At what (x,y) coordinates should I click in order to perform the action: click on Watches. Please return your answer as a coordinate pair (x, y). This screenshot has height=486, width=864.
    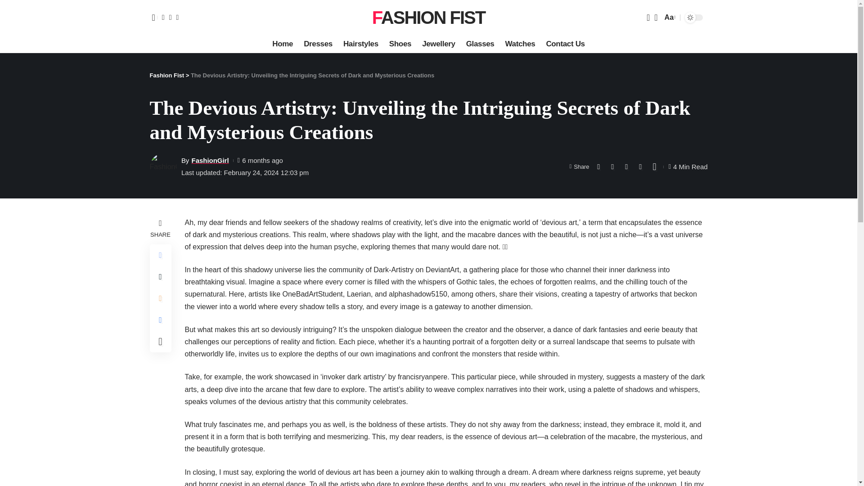
    Looking at the image, I should click on (669, 17).